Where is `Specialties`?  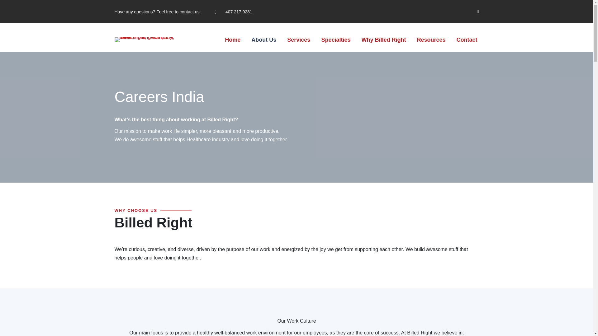 Specialties is located at coordinates (336, 40).